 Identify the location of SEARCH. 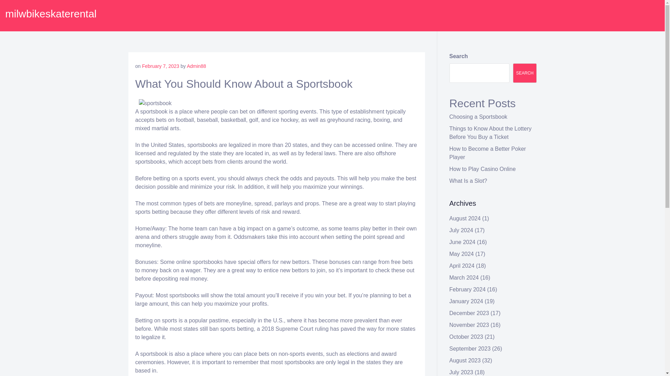
(525, 73).